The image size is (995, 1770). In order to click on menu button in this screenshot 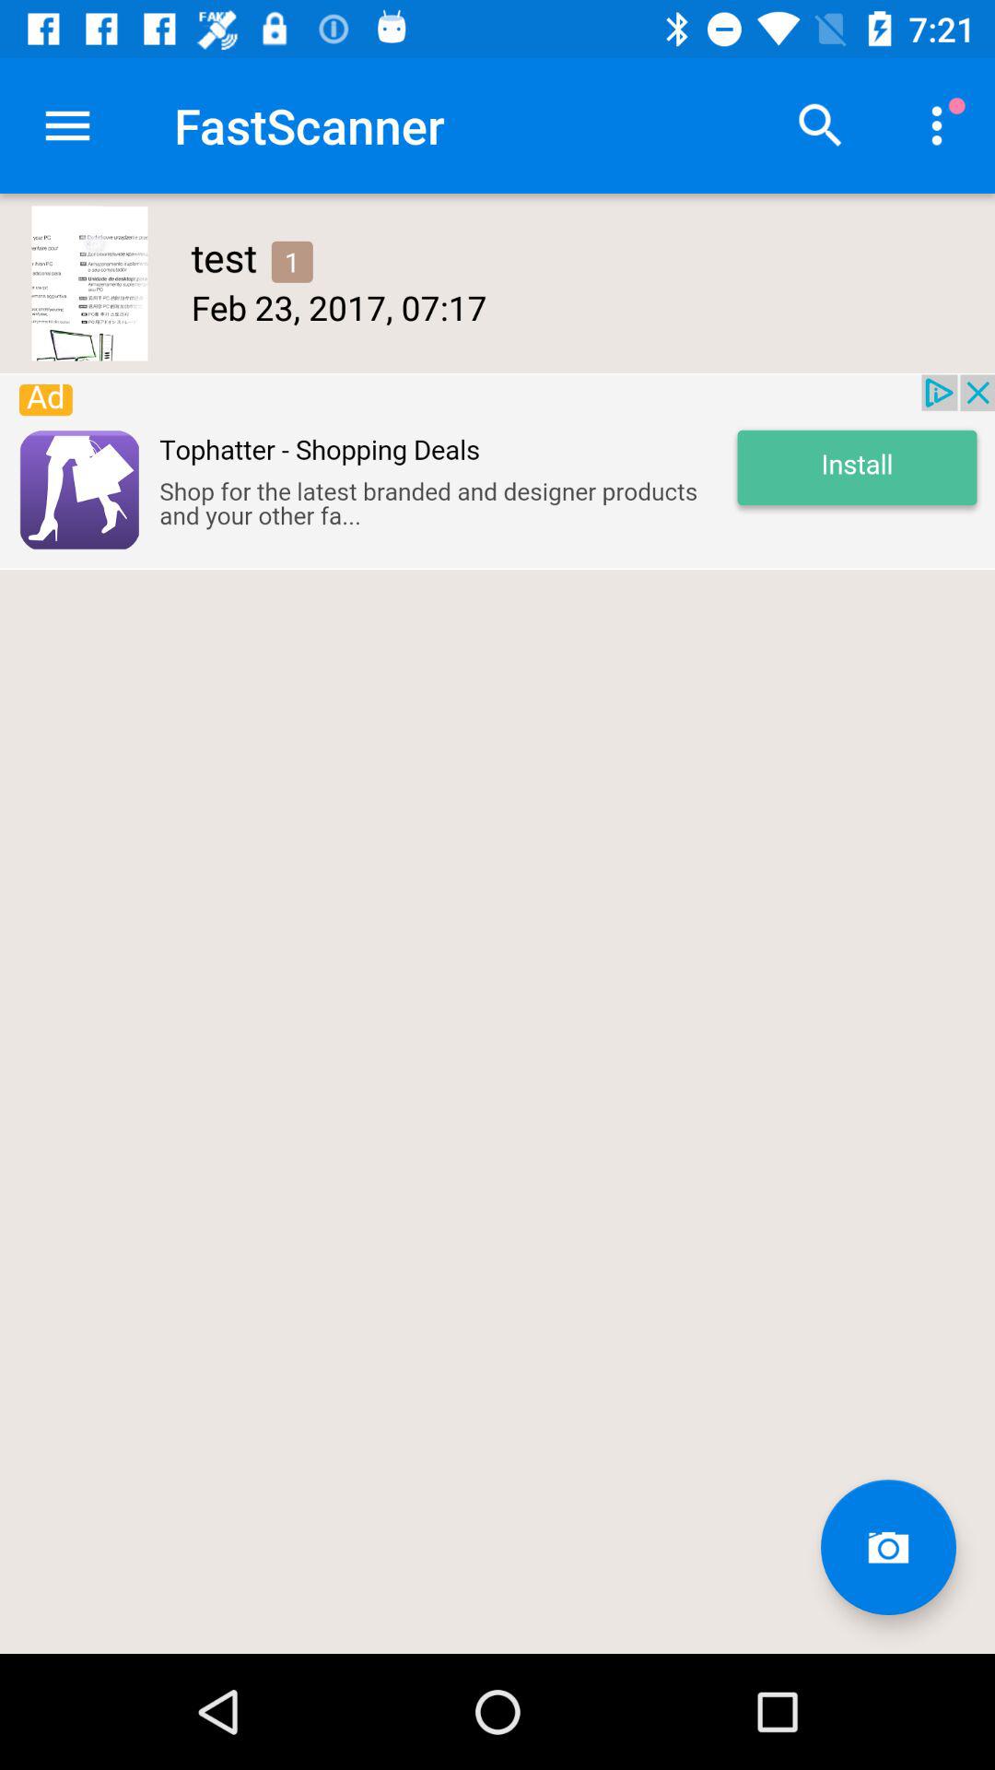, I will do `click(68, 125)`.